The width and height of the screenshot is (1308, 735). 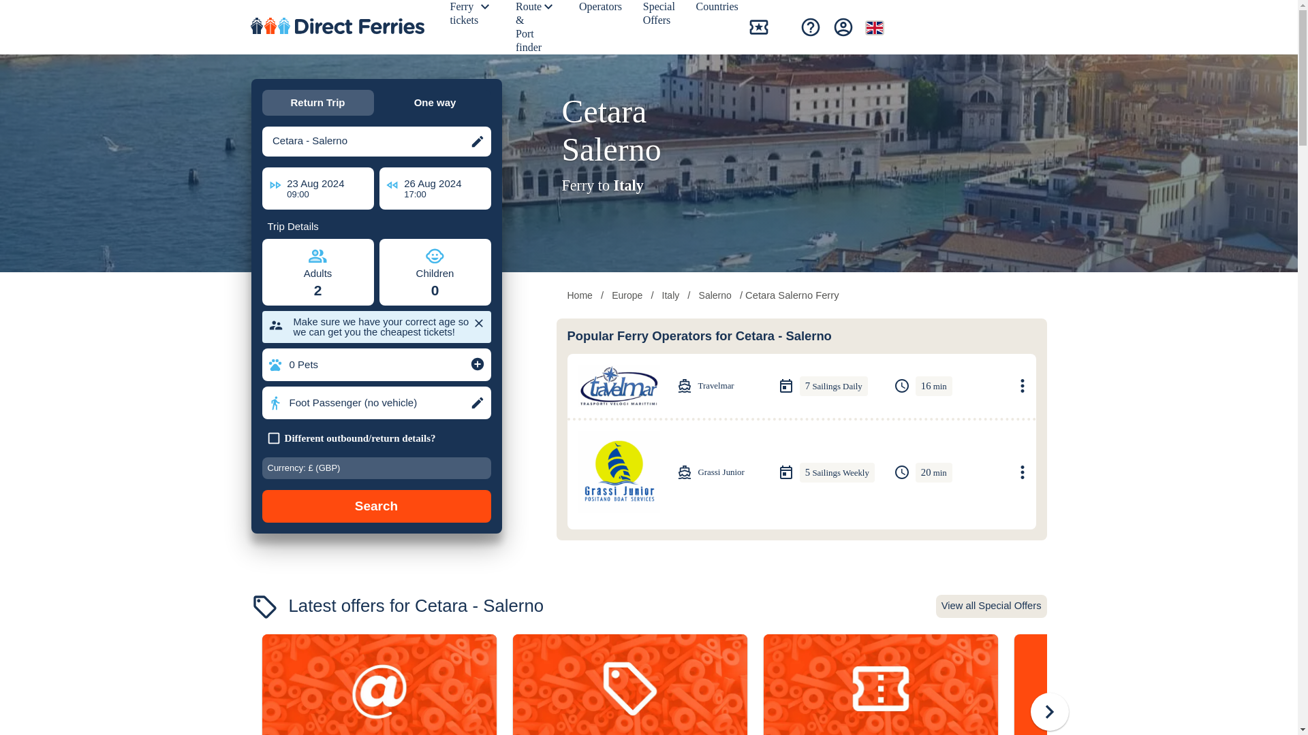 What do you see at coordinates (719, 10) in the screenshot?
I see `Countries` at bounding box center [719, 10].